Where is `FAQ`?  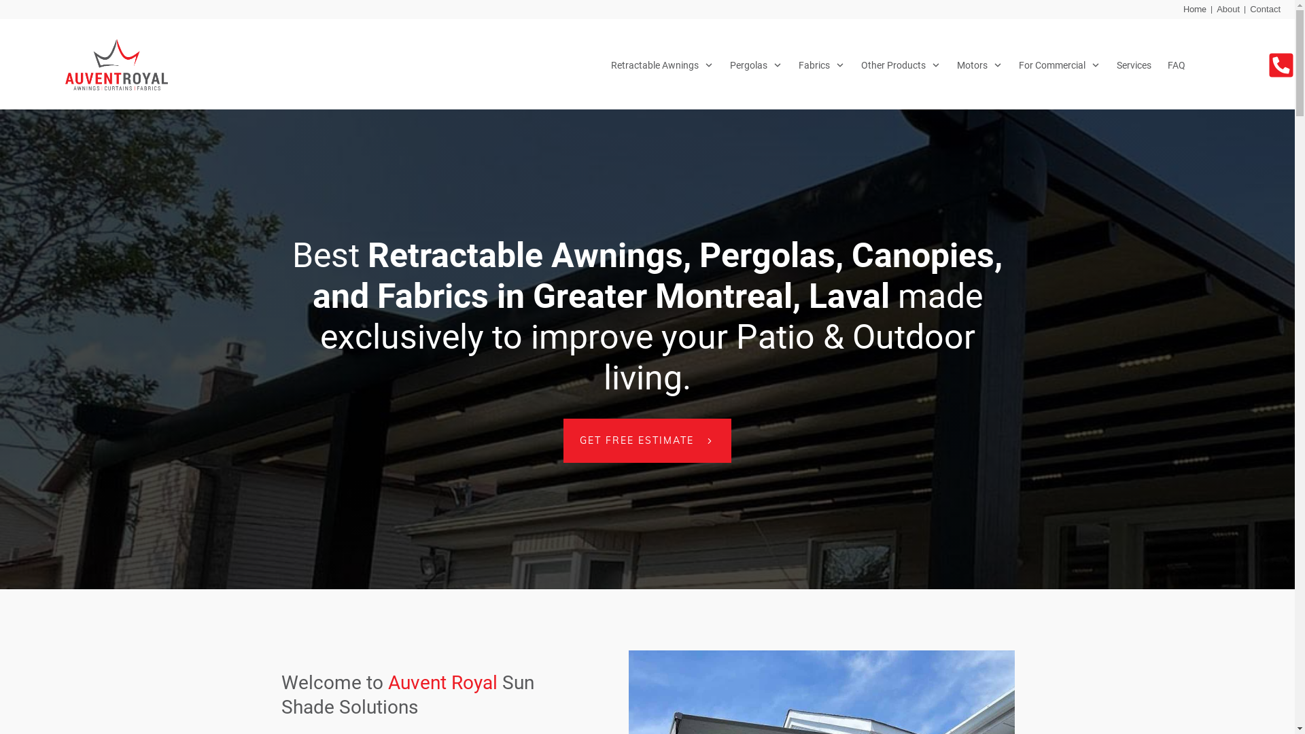
FAQ is located at coordinates (1177, 65).